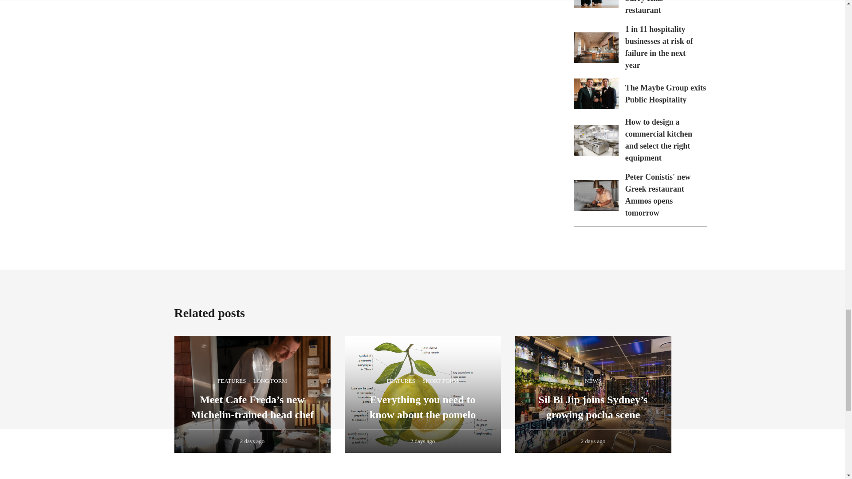 This screenshot has height=479, width=852. I want to click on The Apollo Group announces 200-seater Surry Hills restaurant, so click(596, 4).